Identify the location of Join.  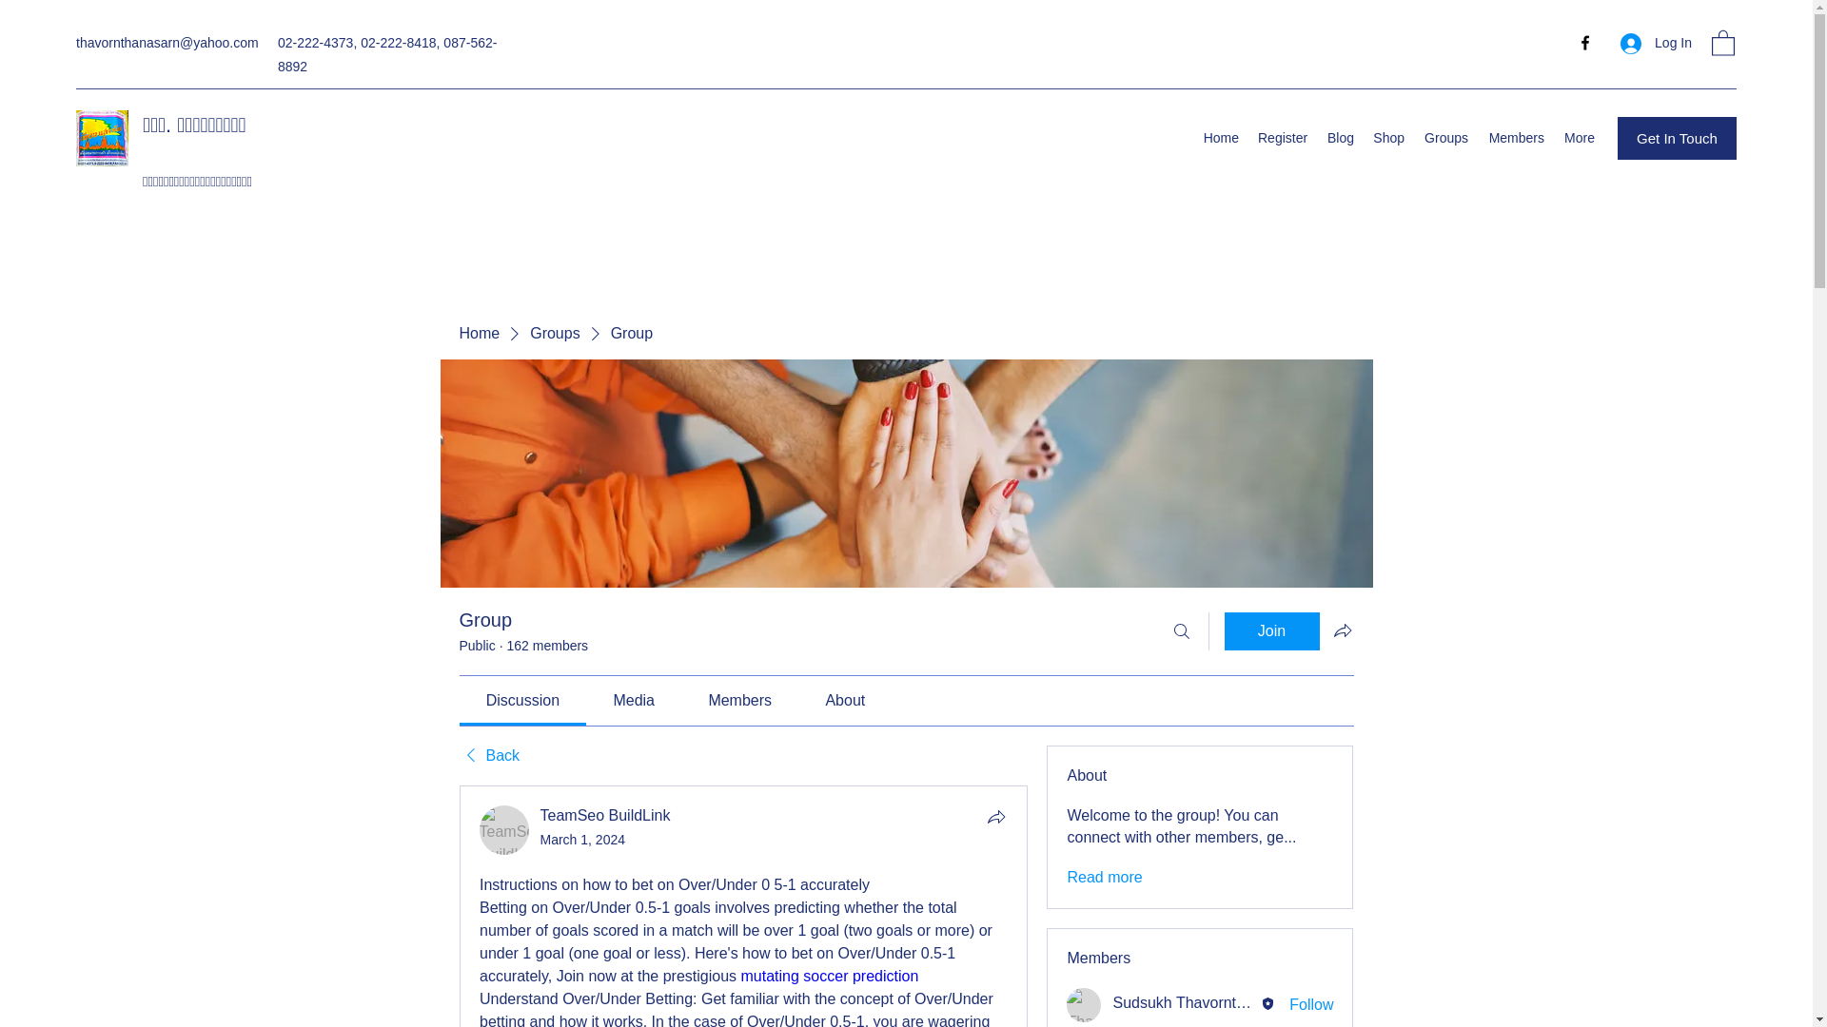
(1271, 630).